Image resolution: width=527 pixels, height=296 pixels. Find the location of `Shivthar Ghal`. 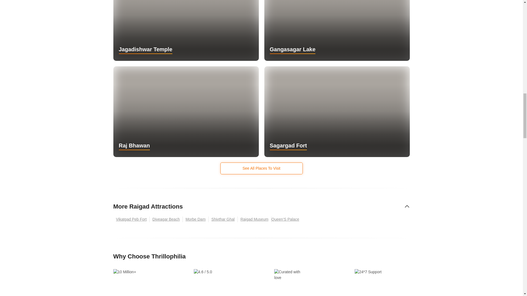

Shivthar Ghal is located at coordinates (223, 219).